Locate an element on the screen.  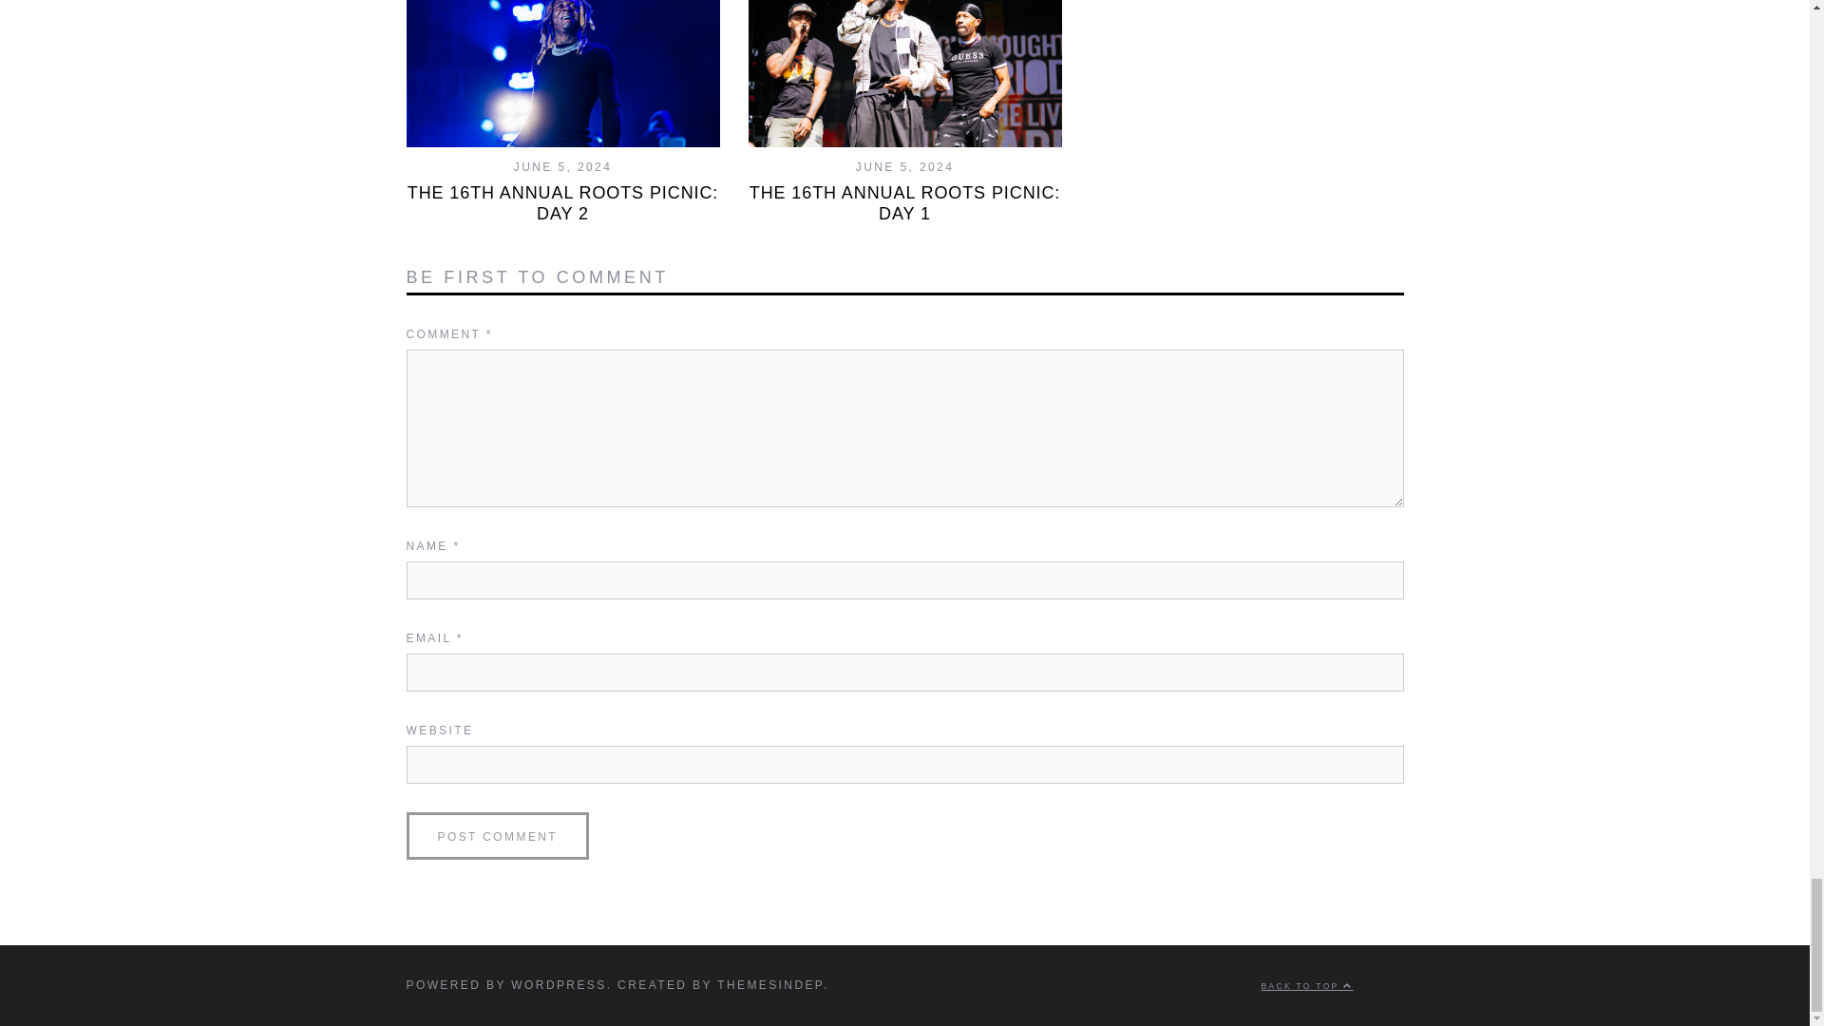
Post Comment is located at coordinates (498, 836).